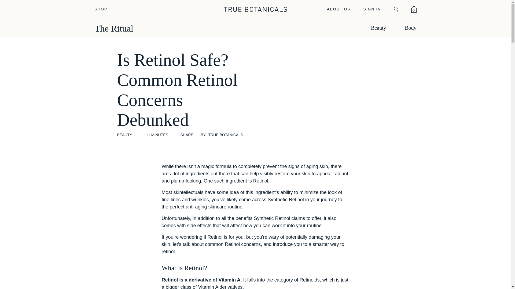 This screenshot has width=515, height=289. I want to click on SHARE, so click(187, 135).